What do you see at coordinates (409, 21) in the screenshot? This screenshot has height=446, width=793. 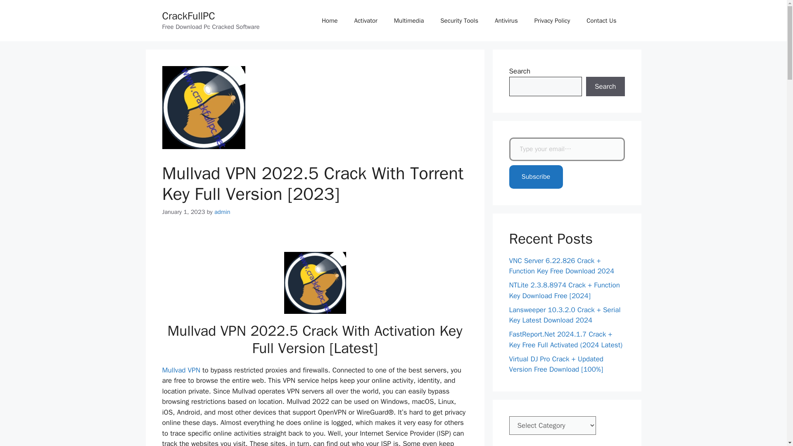 I see `Multimedia` at bounding box center [409, 21].